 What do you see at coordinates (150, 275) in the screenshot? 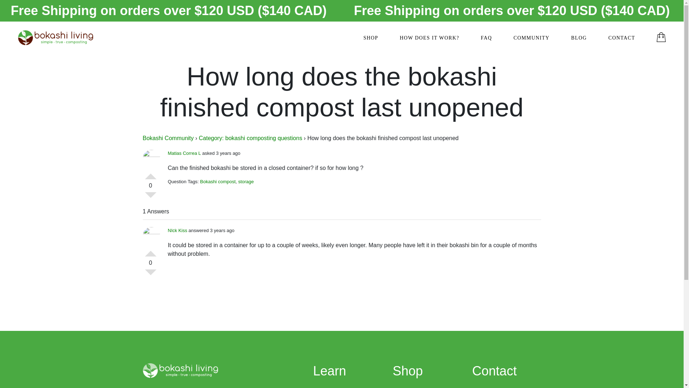
I see `Vote Down` at bounding box center [150, 275].